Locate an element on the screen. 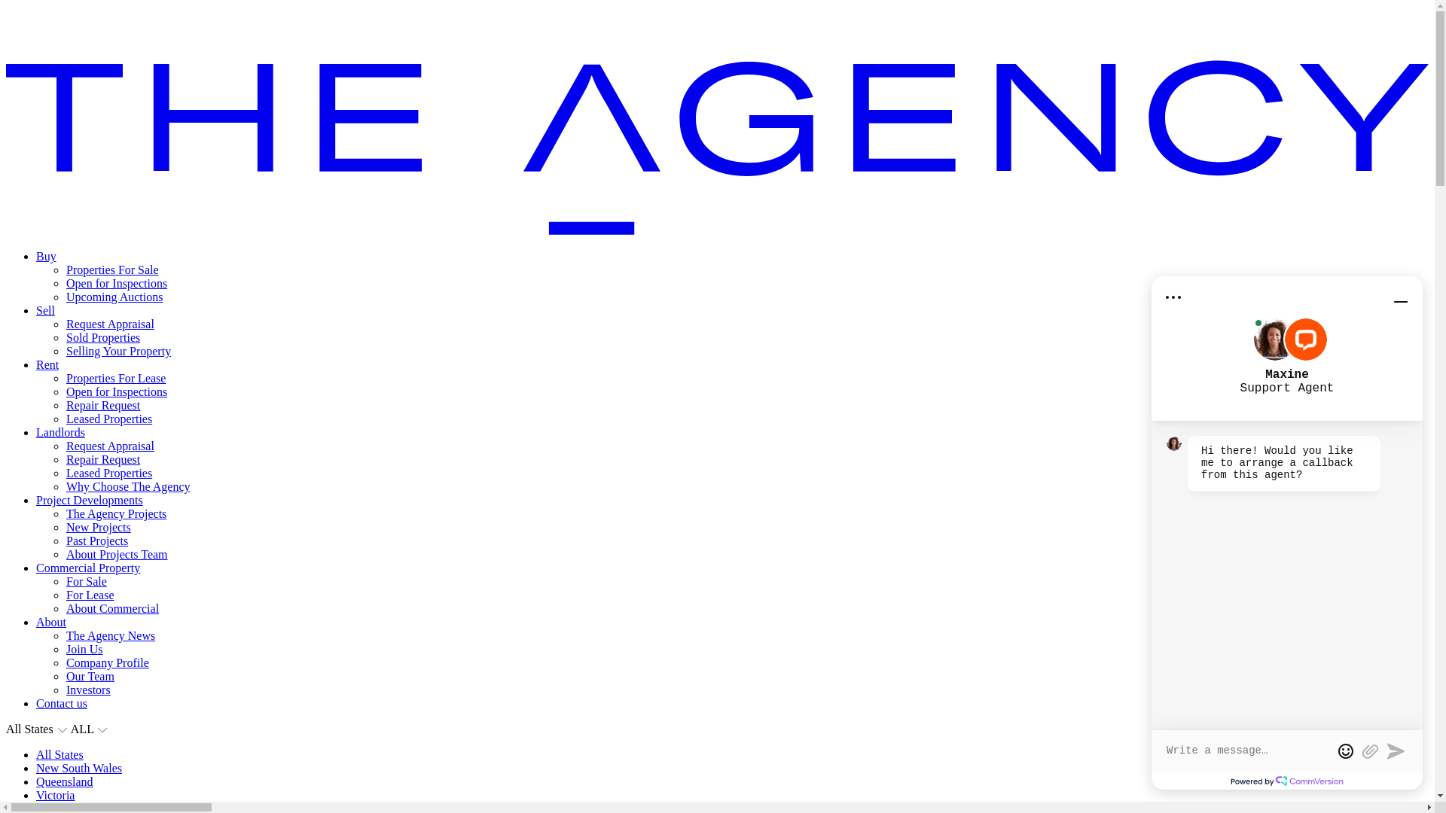 This screenshot has width=1446, height=813. Sold Properties is located at coordinates (103, 337).